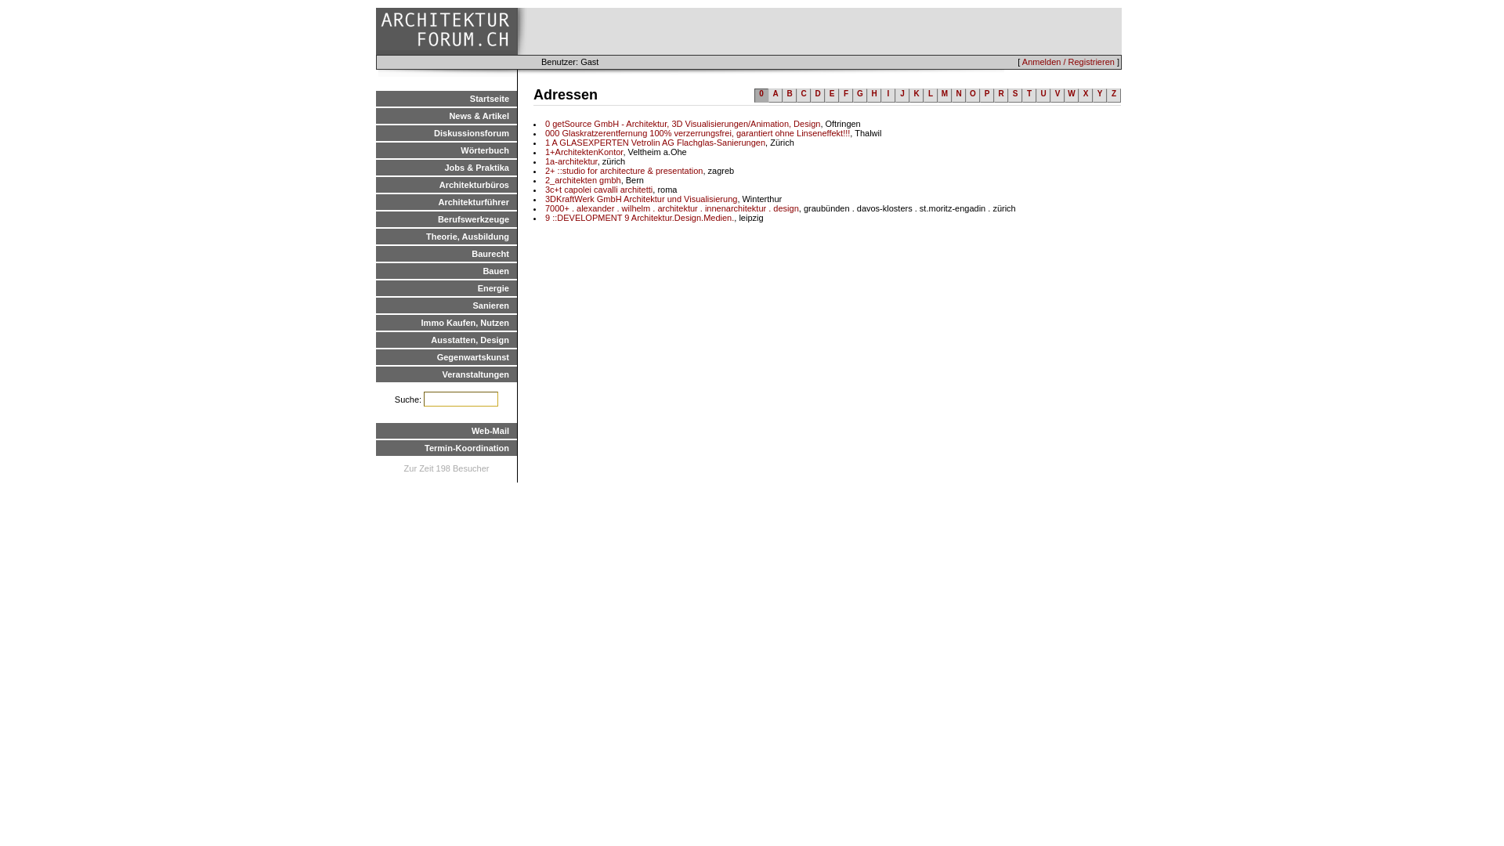 The height and width of the screenshot is (846, 1504). What do you see at coordinates (639, 218) in the screenshot?
I see `9 ::DEVELOPMENT 9 Architektur.Design.Medien.` at bounding box center [639, 218].